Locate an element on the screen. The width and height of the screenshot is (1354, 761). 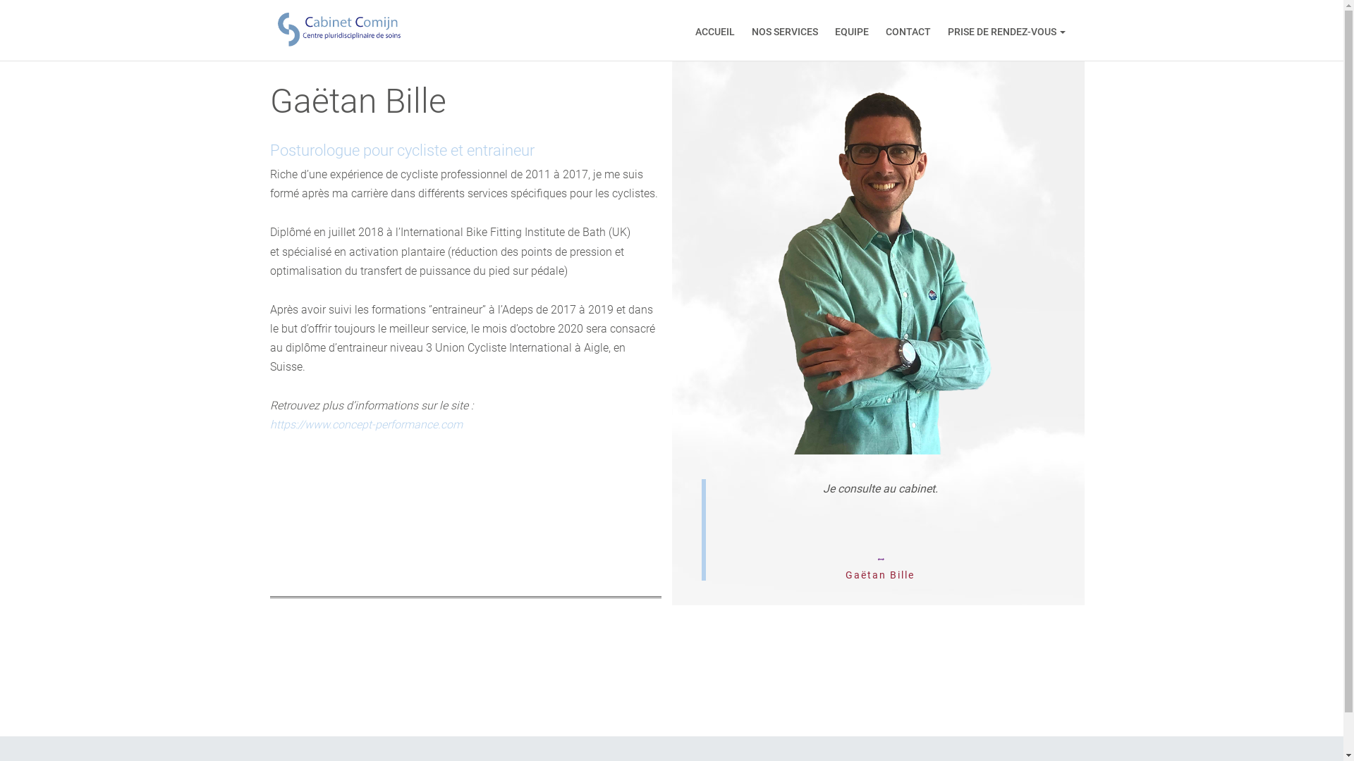
NOS SERVICES is located at coordinates (785, 31).